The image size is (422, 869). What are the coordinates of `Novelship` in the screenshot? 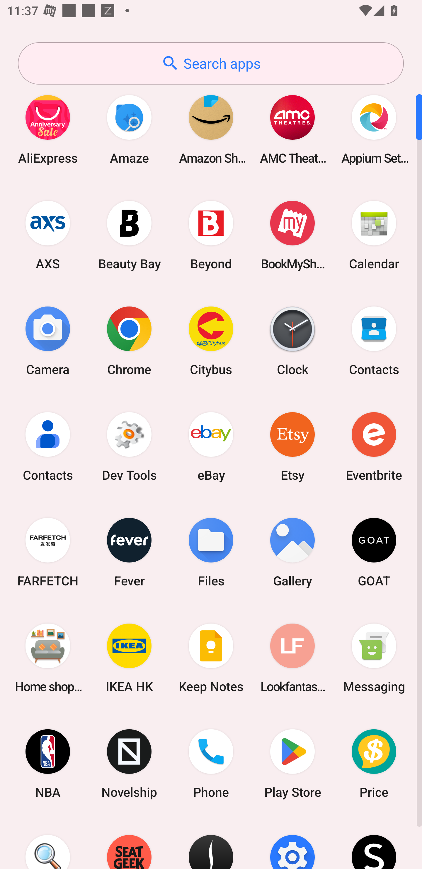 It's located at (129, 764).